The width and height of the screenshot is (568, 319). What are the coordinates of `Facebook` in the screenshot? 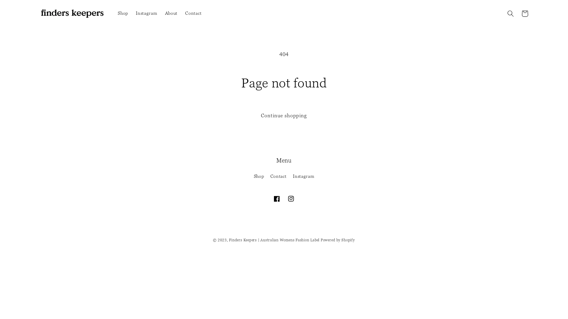 It's located at (277, 199).